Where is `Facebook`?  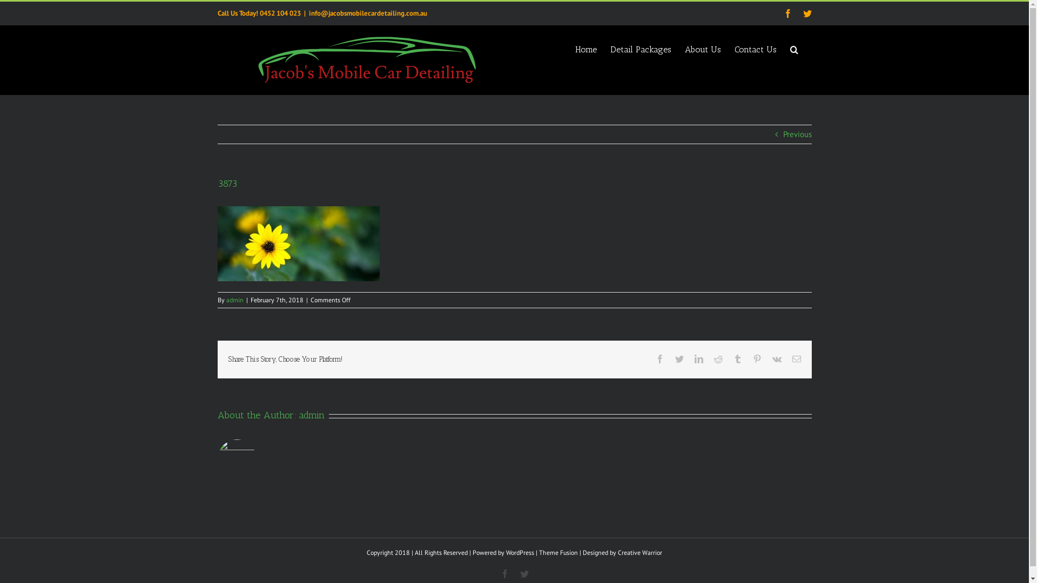
Facebook is located at coordinates (660, 359).